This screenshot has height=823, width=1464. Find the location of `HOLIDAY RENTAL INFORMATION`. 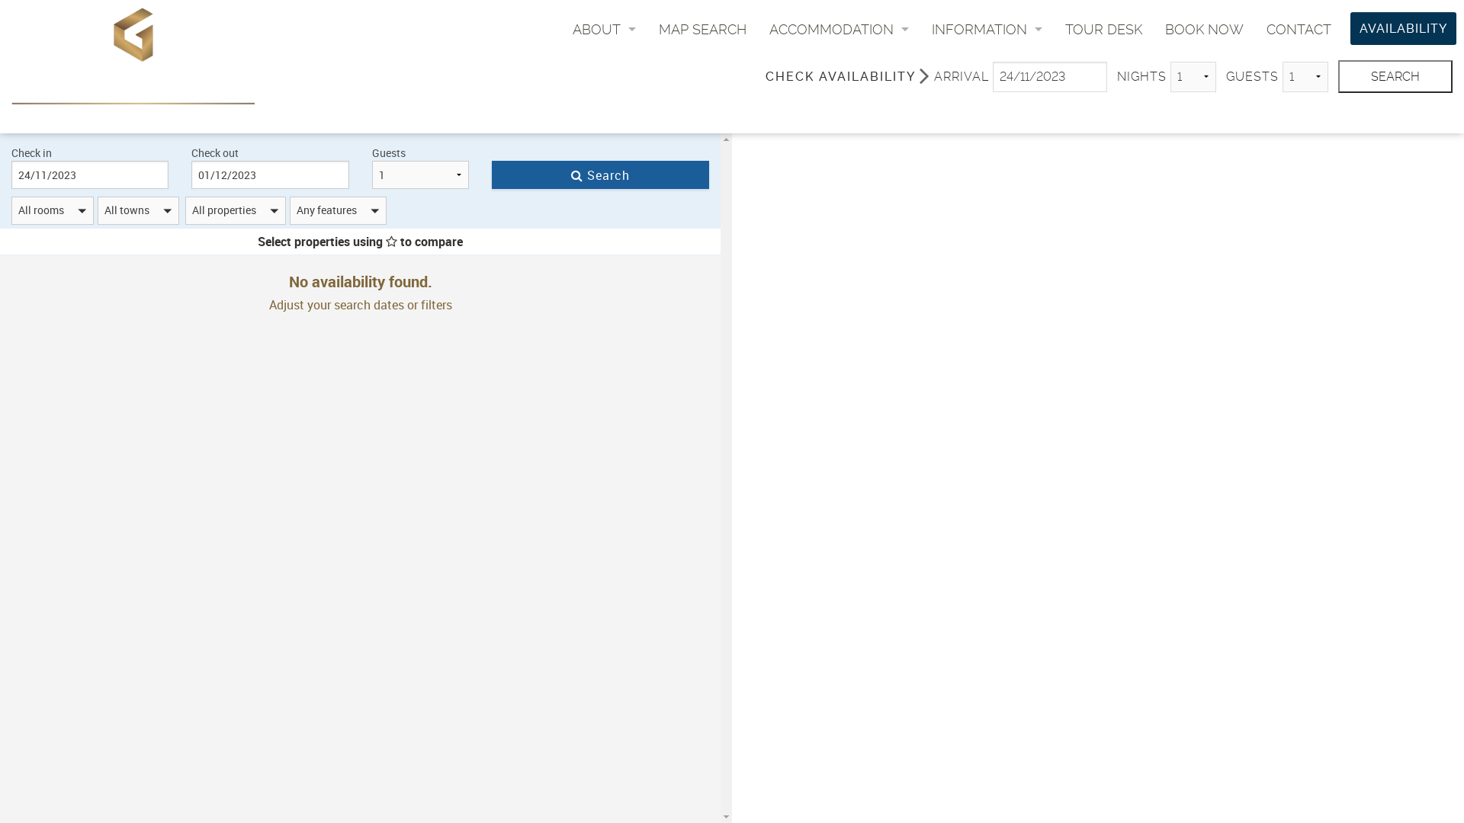

HOLIDAY RENTAL INFORMATION is located at coordinates (987, 98).